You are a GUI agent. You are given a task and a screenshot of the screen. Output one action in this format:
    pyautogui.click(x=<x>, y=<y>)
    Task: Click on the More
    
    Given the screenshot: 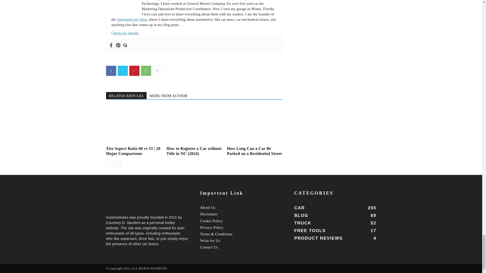 What is the action you would take?
    pyautogui.click(x=157, y=71)
    